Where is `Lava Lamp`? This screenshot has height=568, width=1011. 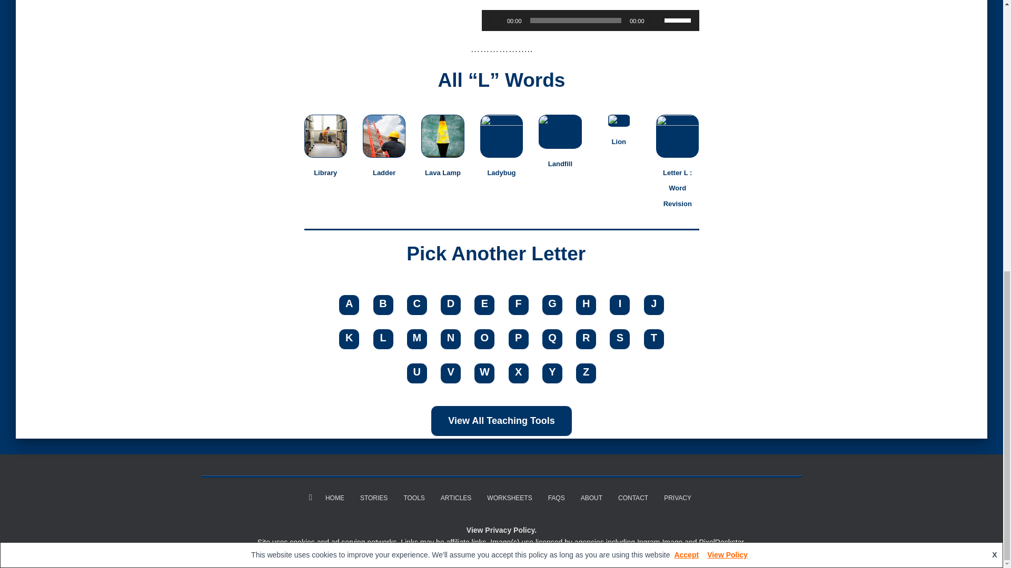
Lava Lamp is located at coordinates (442, 171).